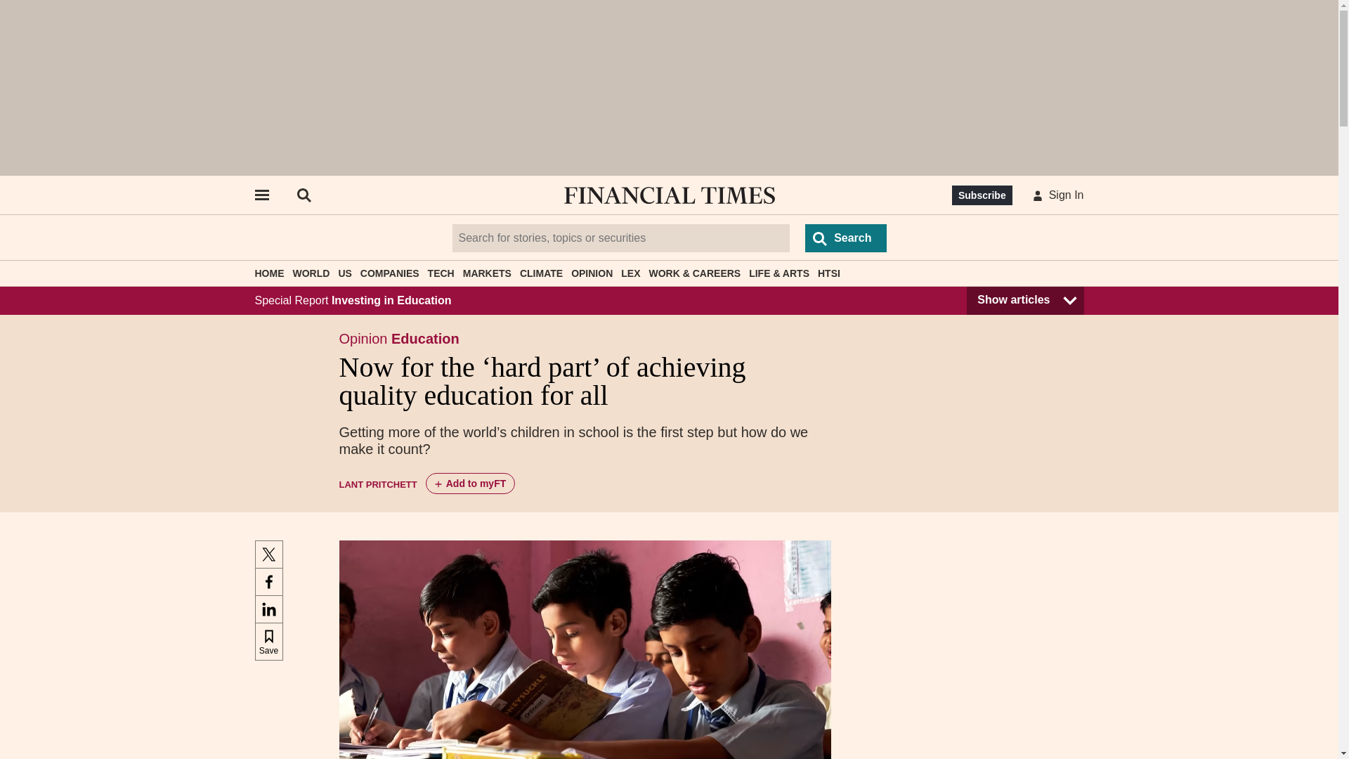 The width and height of the screenshot is (1349, 759). What do you see at coordinates (304, 195) in the screenshot?
I see `Open search bar` at bounding box center [304, 195].